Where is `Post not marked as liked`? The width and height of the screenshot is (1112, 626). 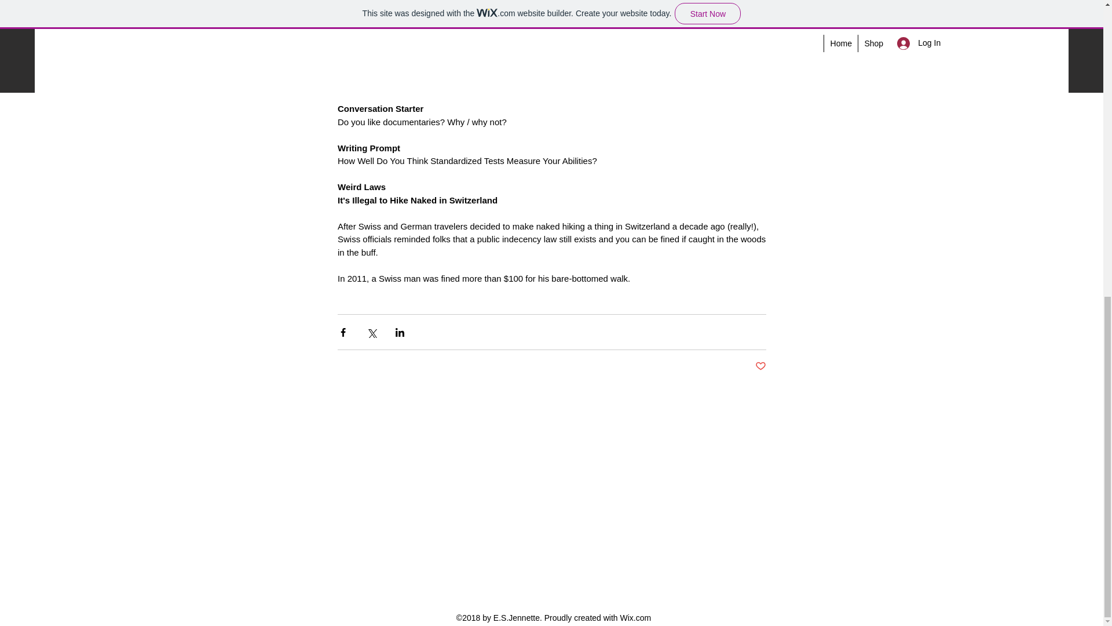
Post not marked as liked is located at coordinates (760, 366).